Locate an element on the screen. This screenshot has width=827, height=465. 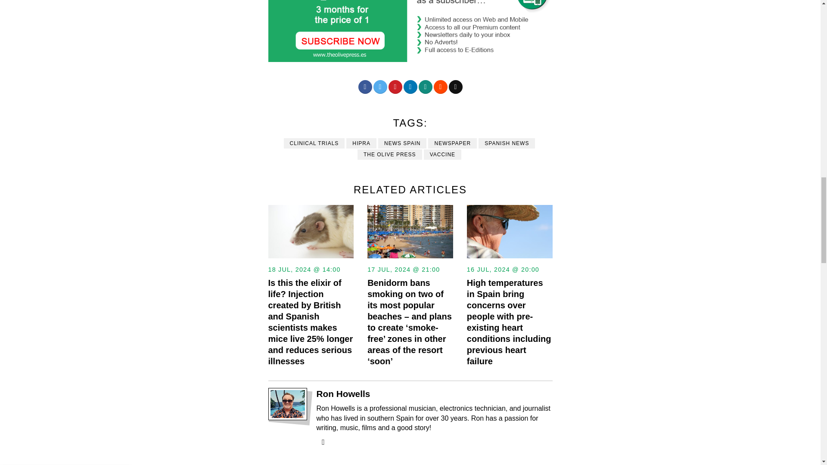
18 Jul, 2024 14:00:00 is located at coordinates (304, 270).